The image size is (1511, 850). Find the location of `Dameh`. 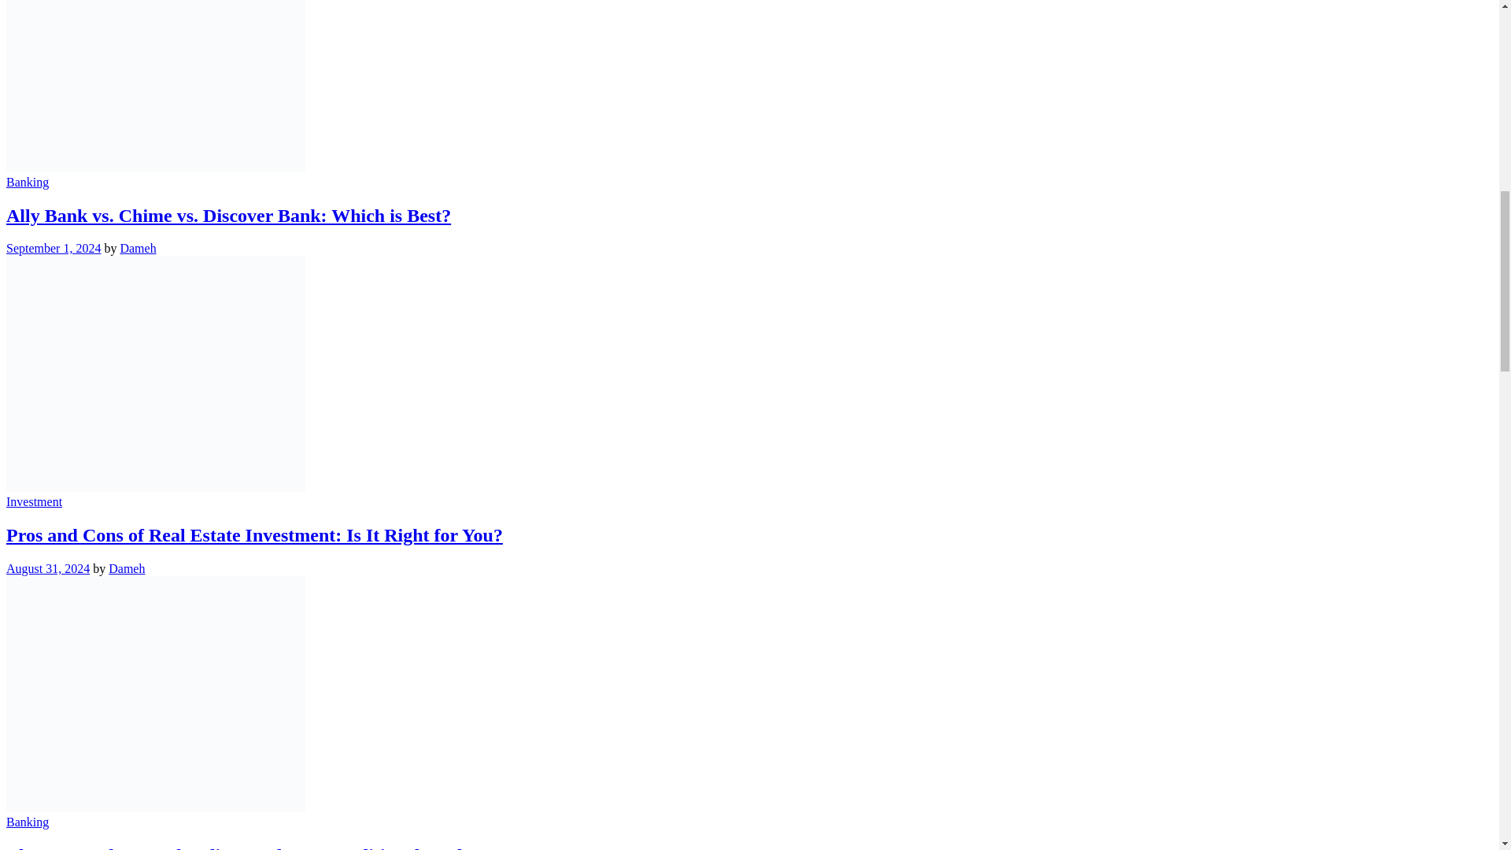

Dameh is located at coordinates (137, 248).